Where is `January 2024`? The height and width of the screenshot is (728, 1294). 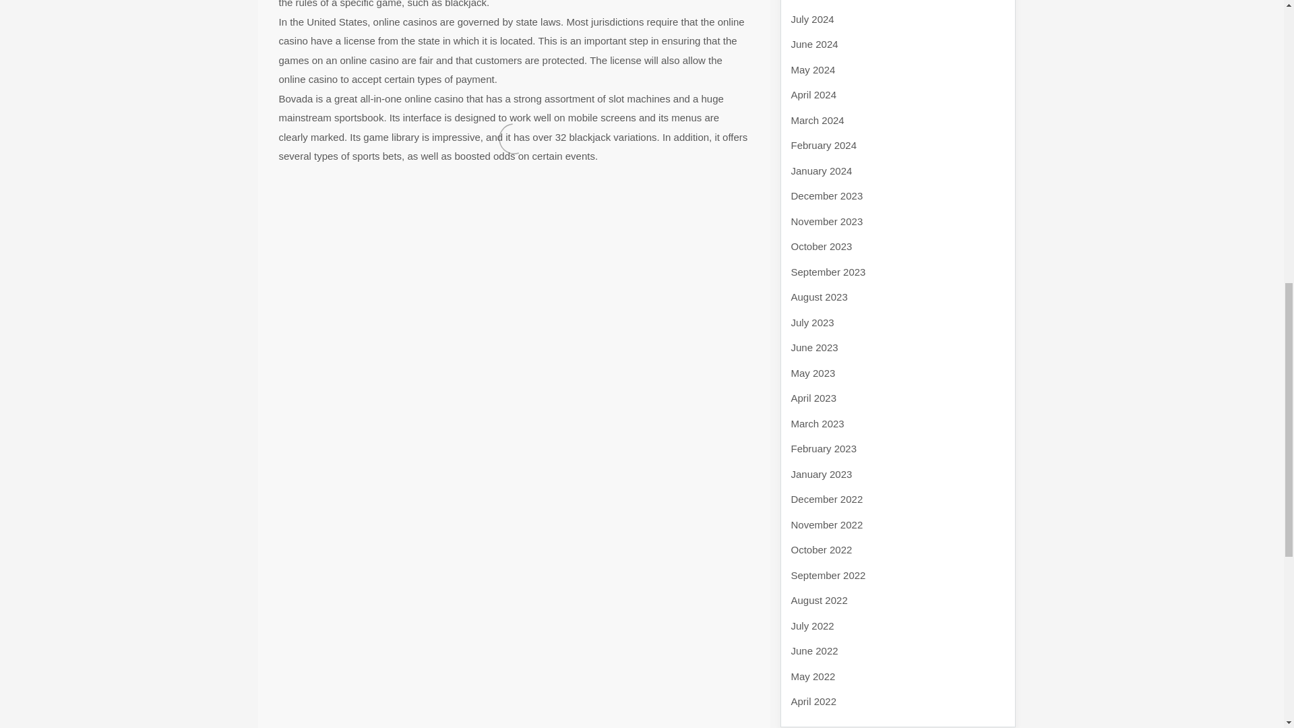
January 2024 is located at coordinates (822, 170).